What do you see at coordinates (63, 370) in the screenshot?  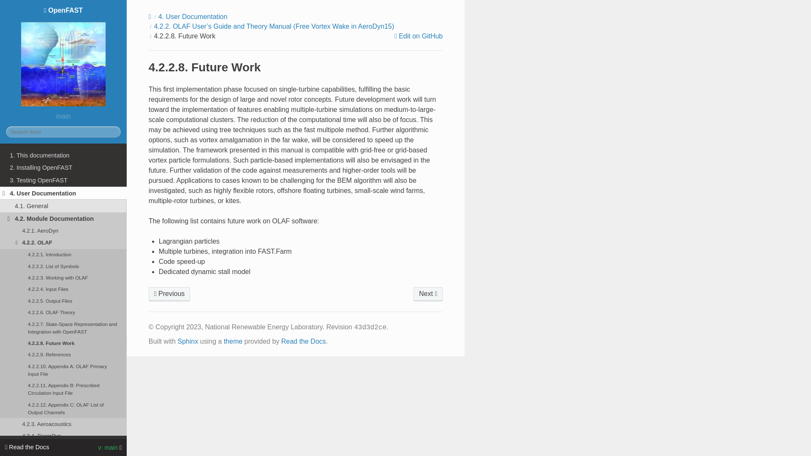 I see `4.2.2.10. Appendix A: OLAF Primary Input File` at bounding box center [63, 370].